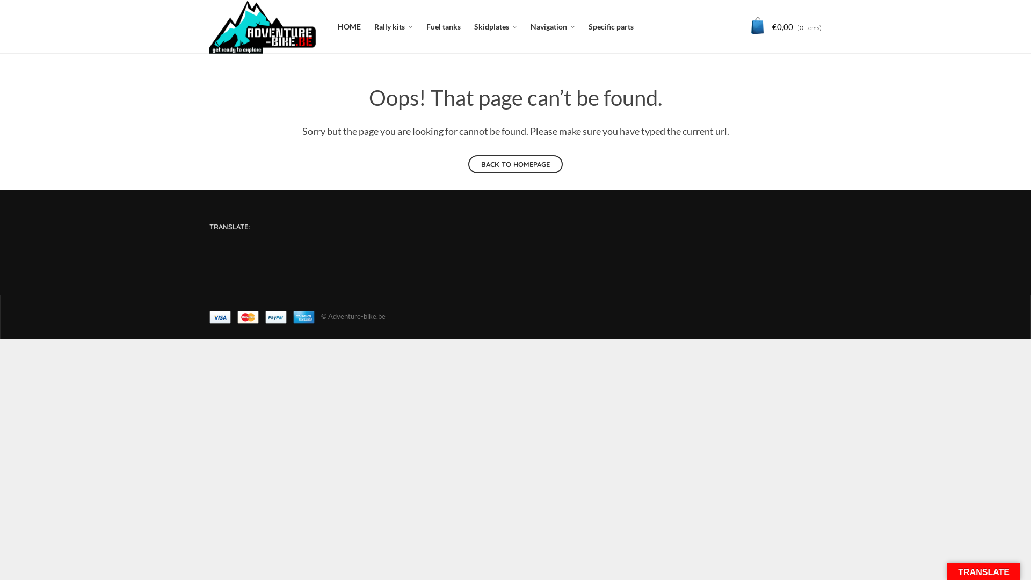 This screenshot has width=1031, height=580. Describe the element at coordinates (515, 164) in the screenshot. I see `BACK TO HOMEPAGE` at that location.